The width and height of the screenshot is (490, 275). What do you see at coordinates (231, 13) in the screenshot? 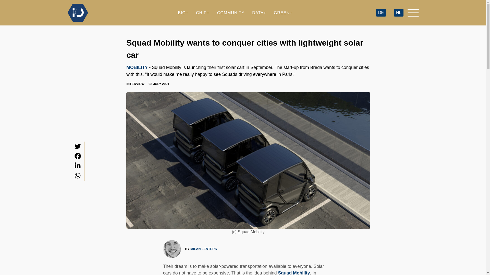
I see `COMMUNITY` at bounding box center [231, 13].